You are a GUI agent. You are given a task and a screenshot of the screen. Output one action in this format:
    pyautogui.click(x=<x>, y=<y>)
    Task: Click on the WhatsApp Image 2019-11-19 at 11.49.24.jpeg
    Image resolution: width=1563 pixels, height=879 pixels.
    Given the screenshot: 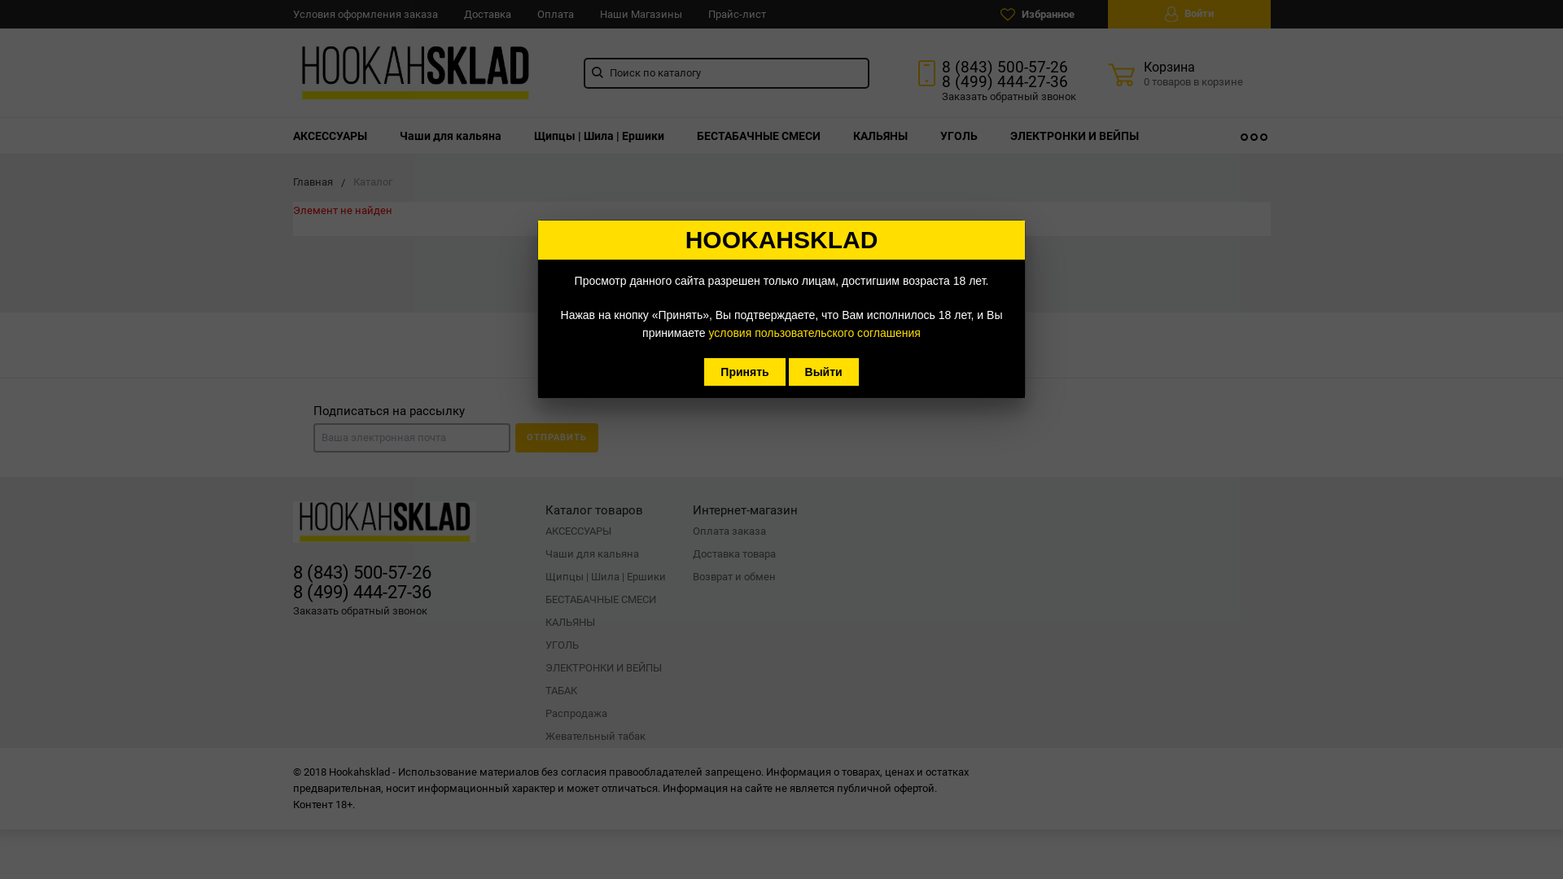 What is the action you would take?
    pyautogui.click(x=384, y=523)
    